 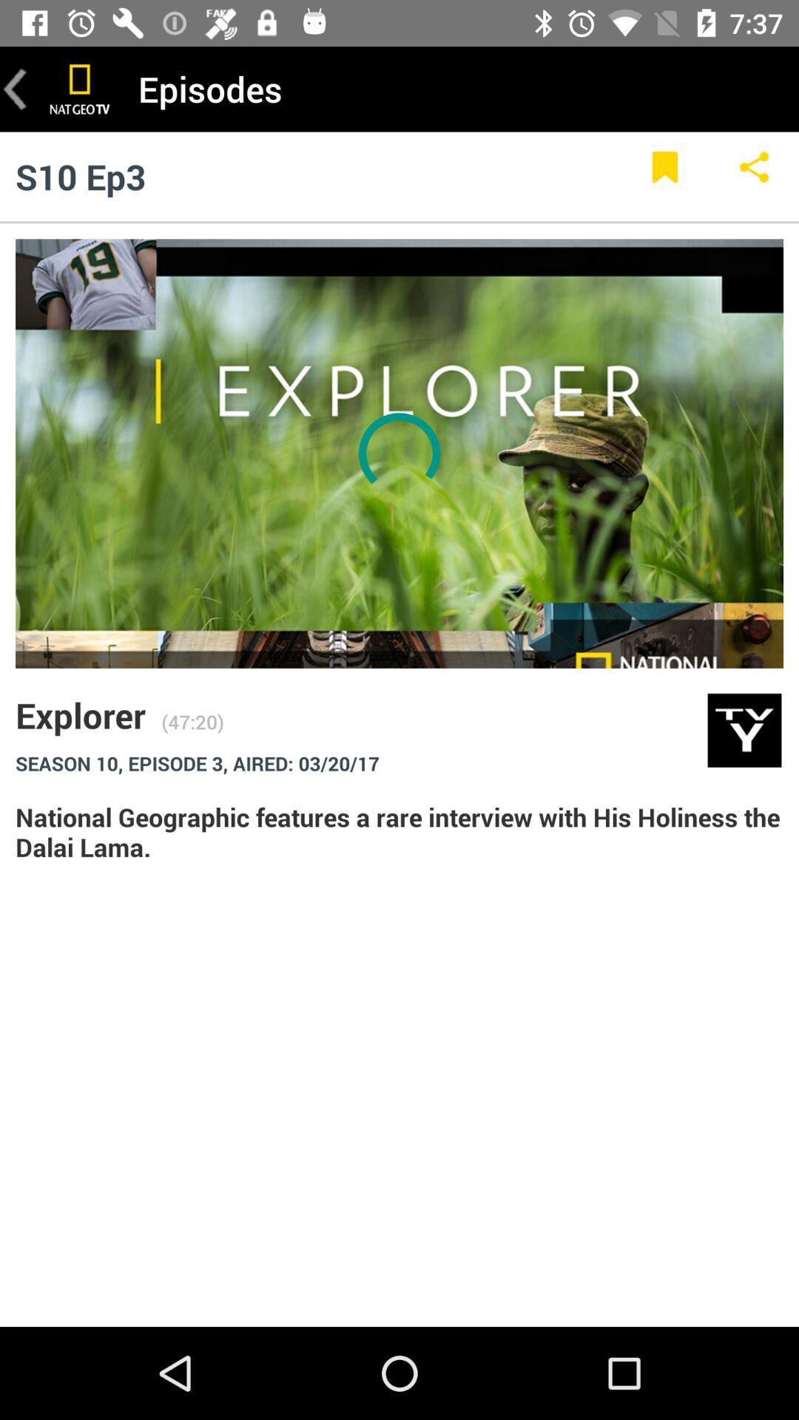 I want to click on bookmark this, so click(x=664, y=176).